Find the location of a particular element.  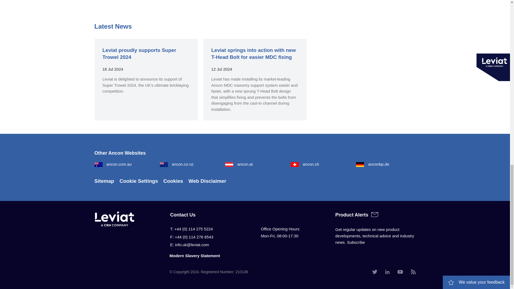

anconbp.de is located at coordinates (373, 164).